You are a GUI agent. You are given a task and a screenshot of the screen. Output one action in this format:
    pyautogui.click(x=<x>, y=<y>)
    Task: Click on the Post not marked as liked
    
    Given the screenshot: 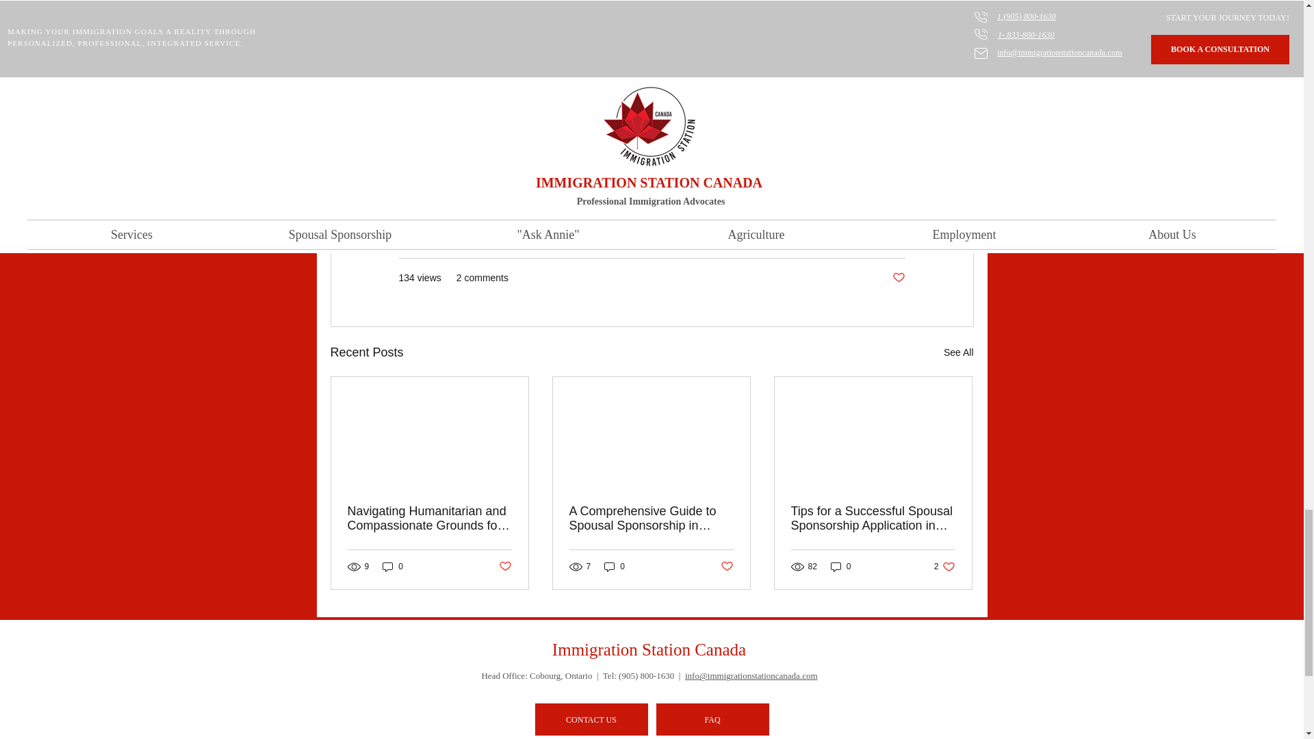 What is the action you would take?
    pyautogui.click(x=898, y=278)
    